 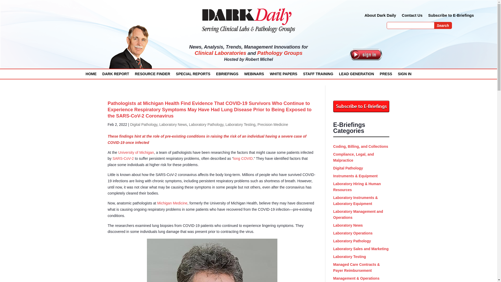 What do you see at coordinates (451, 16) in the screenshot?
I see `Subscribe to E-Briefings` at bounding box center [451, 16].